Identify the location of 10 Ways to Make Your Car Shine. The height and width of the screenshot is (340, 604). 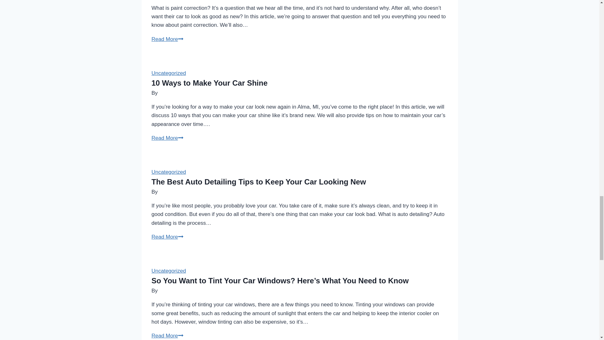
(210, 82).